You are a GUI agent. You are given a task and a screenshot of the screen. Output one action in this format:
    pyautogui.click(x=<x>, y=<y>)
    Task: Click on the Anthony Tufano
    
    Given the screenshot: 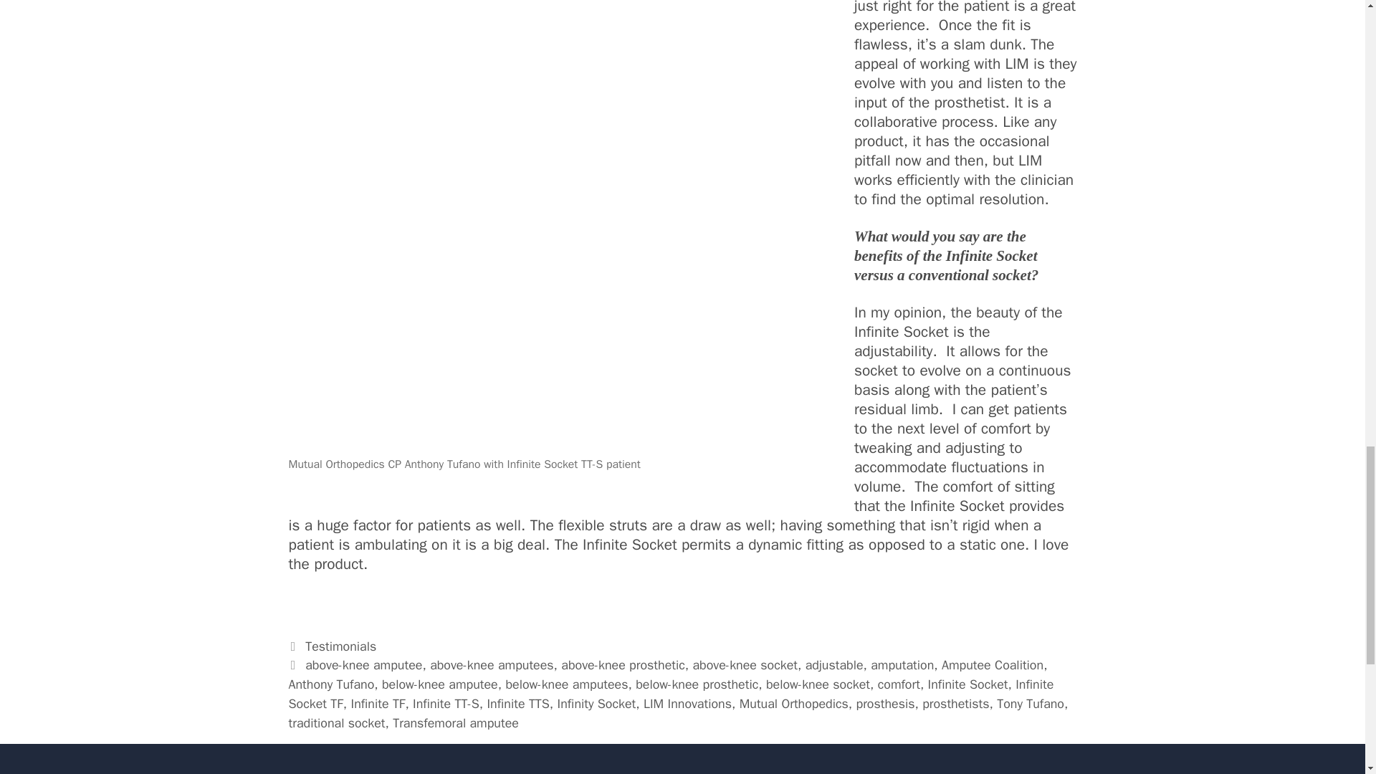 What is the action you would take?
    pyautogui.click(x=331, y=684)
    